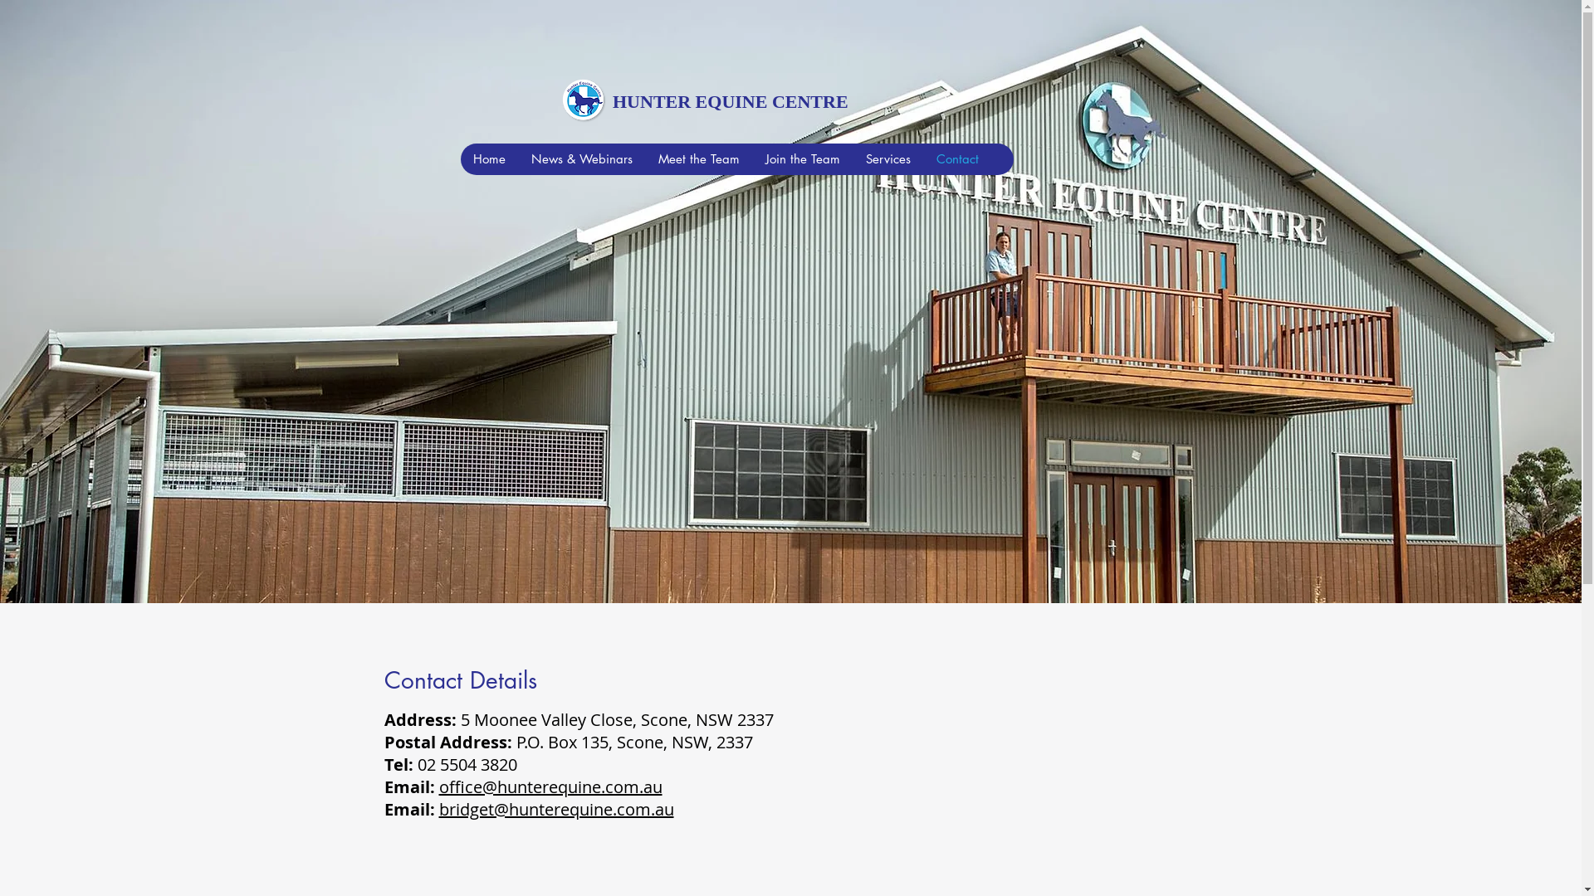 The height and width of the screenshot is (896, 1594). I want to click on Services, so click(888, 159).